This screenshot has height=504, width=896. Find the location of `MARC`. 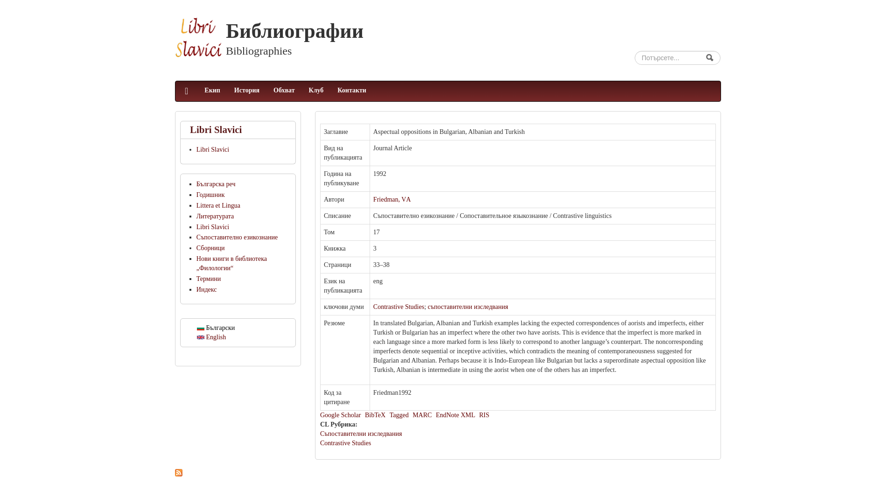

MARC is located at coordinates (422, 415).